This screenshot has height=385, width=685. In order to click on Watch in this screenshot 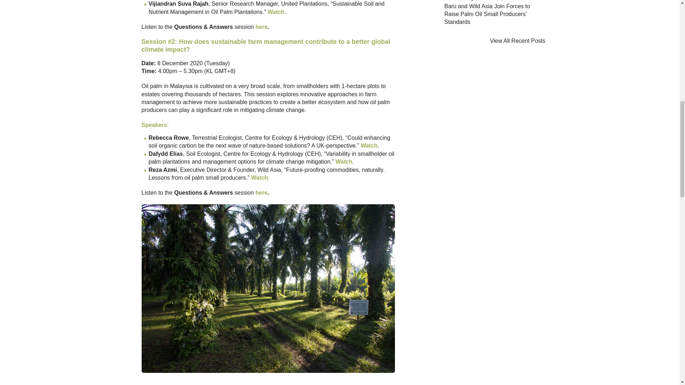, I will do `click(369, 145)`.